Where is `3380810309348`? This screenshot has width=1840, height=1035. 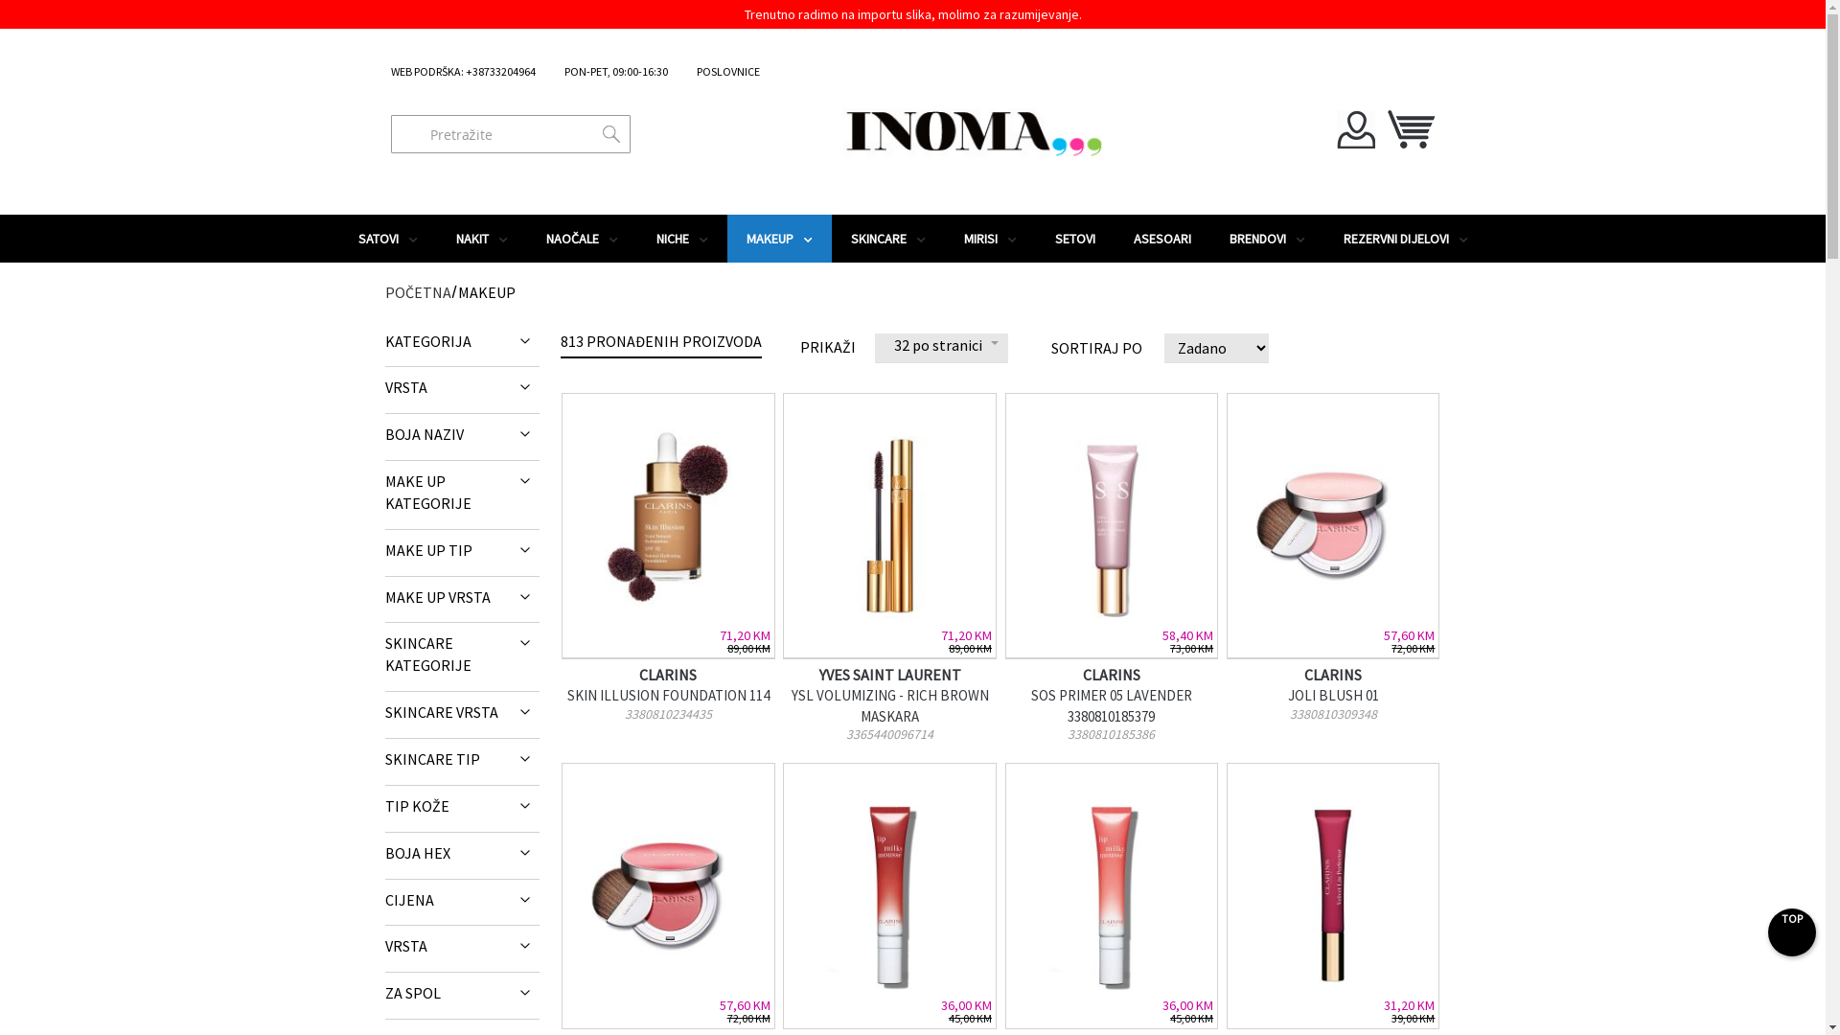
3380810309348 is located at coordinates (1333, 714).